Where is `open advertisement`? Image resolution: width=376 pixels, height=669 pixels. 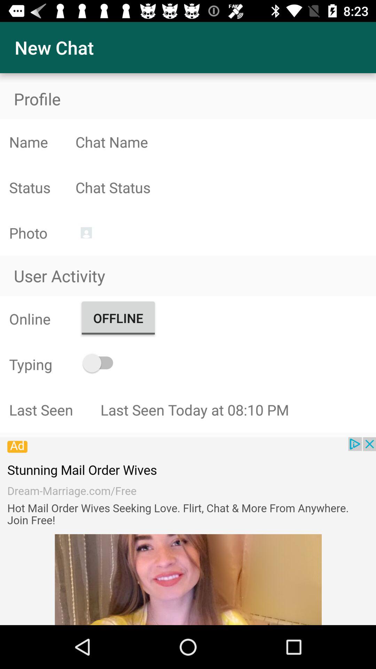 open advertisement is located at coordinates (188, 531).